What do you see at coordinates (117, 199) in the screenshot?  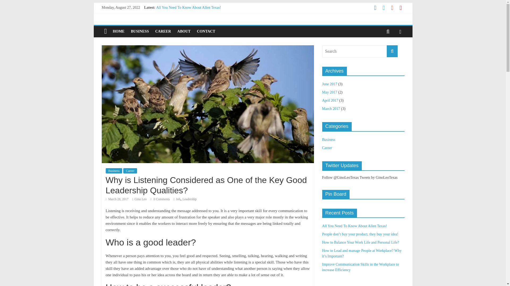 I see `March 28, 2017` at bounding box center [117, 199].